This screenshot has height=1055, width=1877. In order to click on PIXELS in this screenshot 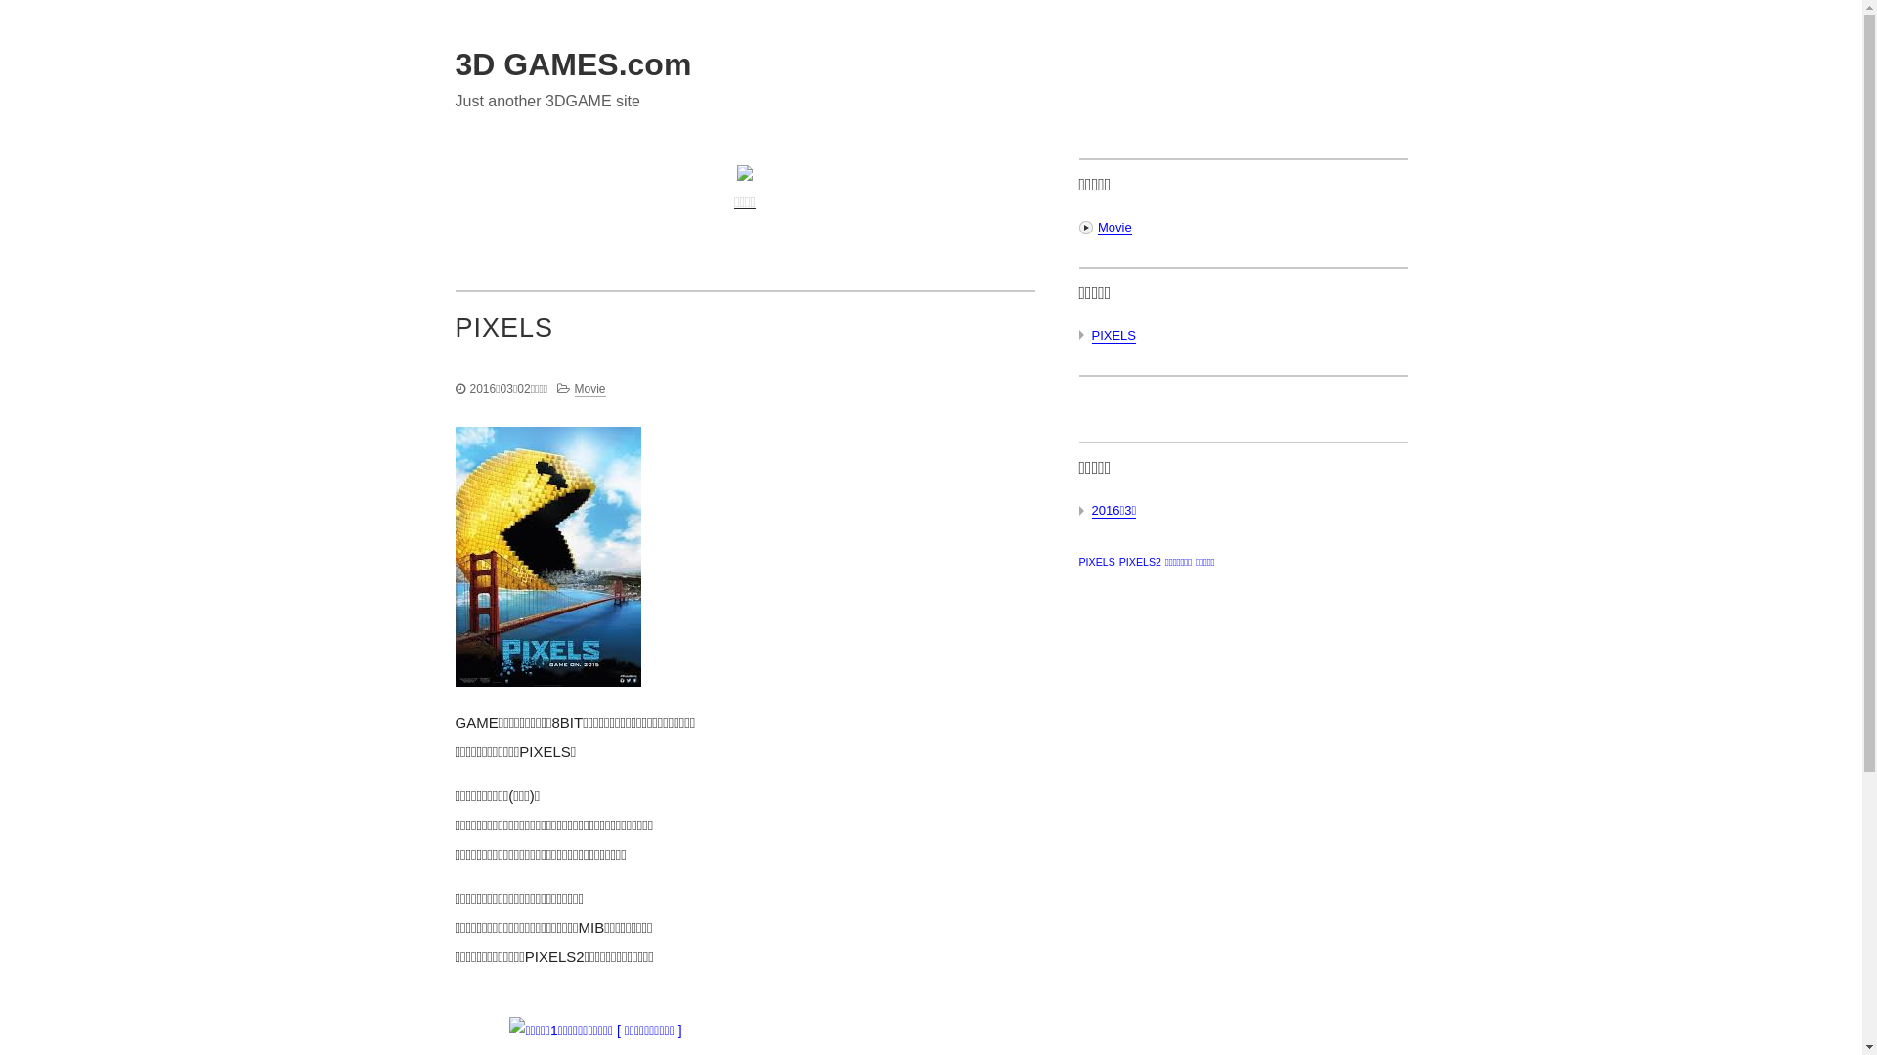, I will do `click(1097, 562)`.